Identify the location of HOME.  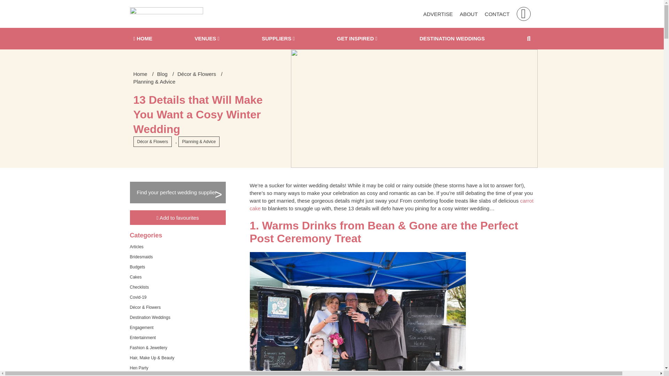
(143, 38).